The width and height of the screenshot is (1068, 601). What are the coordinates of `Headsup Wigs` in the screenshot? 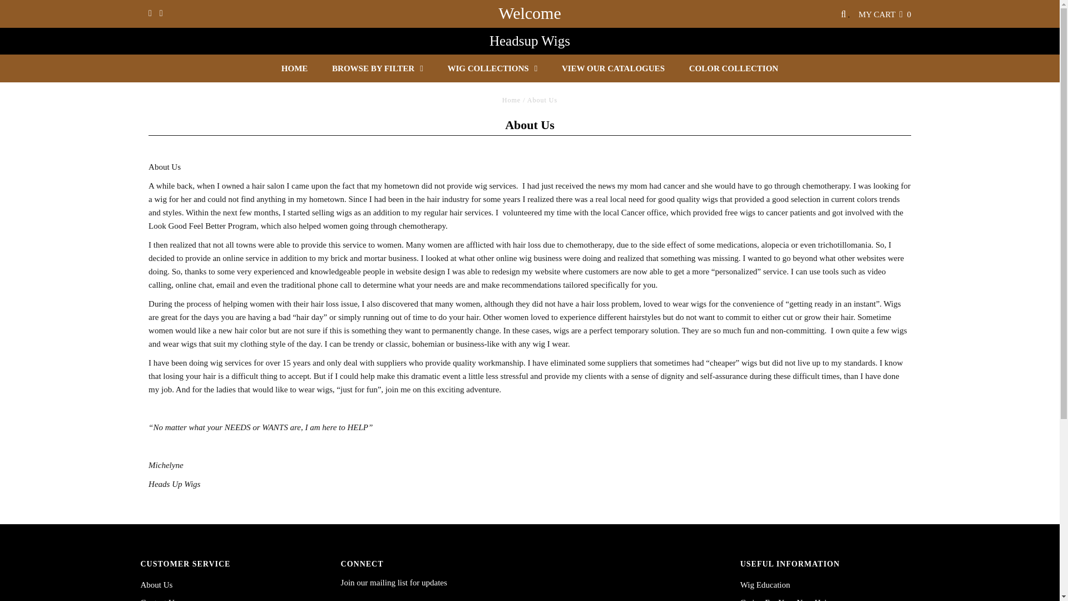 It's located at (530, 41).